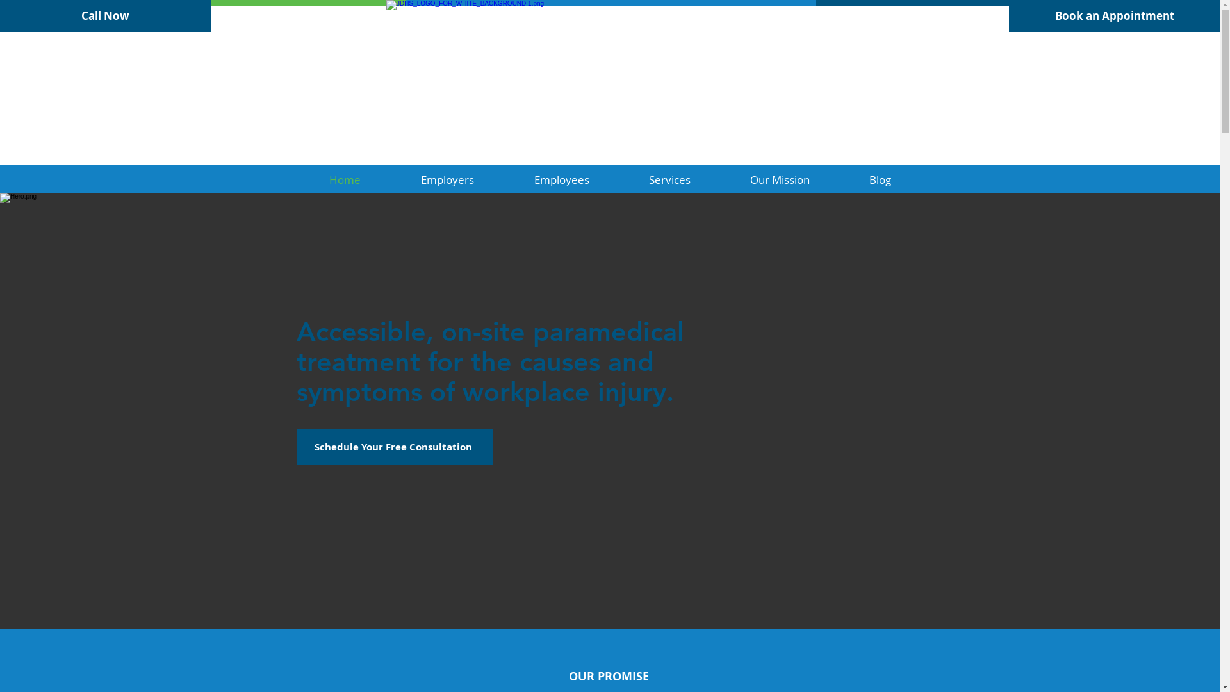 The height and width of the screenshot is (692, 1230). What do you see at coordinates (561, 179) in the screenshot?
I see `Employees` at bounding box center [561, 179].